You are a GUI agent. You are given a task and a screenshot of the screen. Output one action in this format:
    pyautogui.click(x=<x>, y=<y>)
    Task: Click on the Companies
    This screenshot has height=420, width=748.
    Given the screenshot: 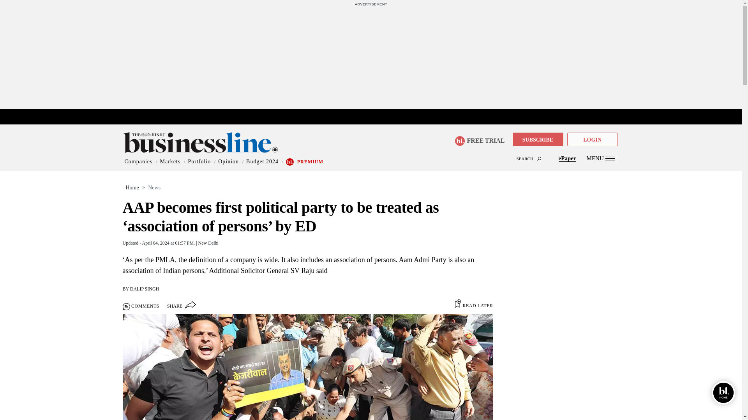 What is the action you would take?
    pyautogui.click(x=139, y=162)
    